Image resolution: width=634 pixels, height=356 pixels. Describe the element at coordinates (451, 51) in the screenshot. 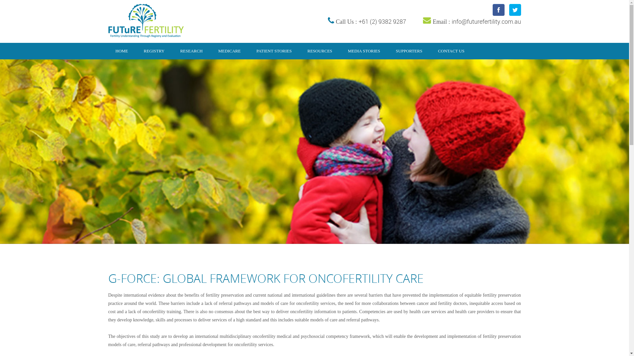

I see `CONTACT US` at that location.